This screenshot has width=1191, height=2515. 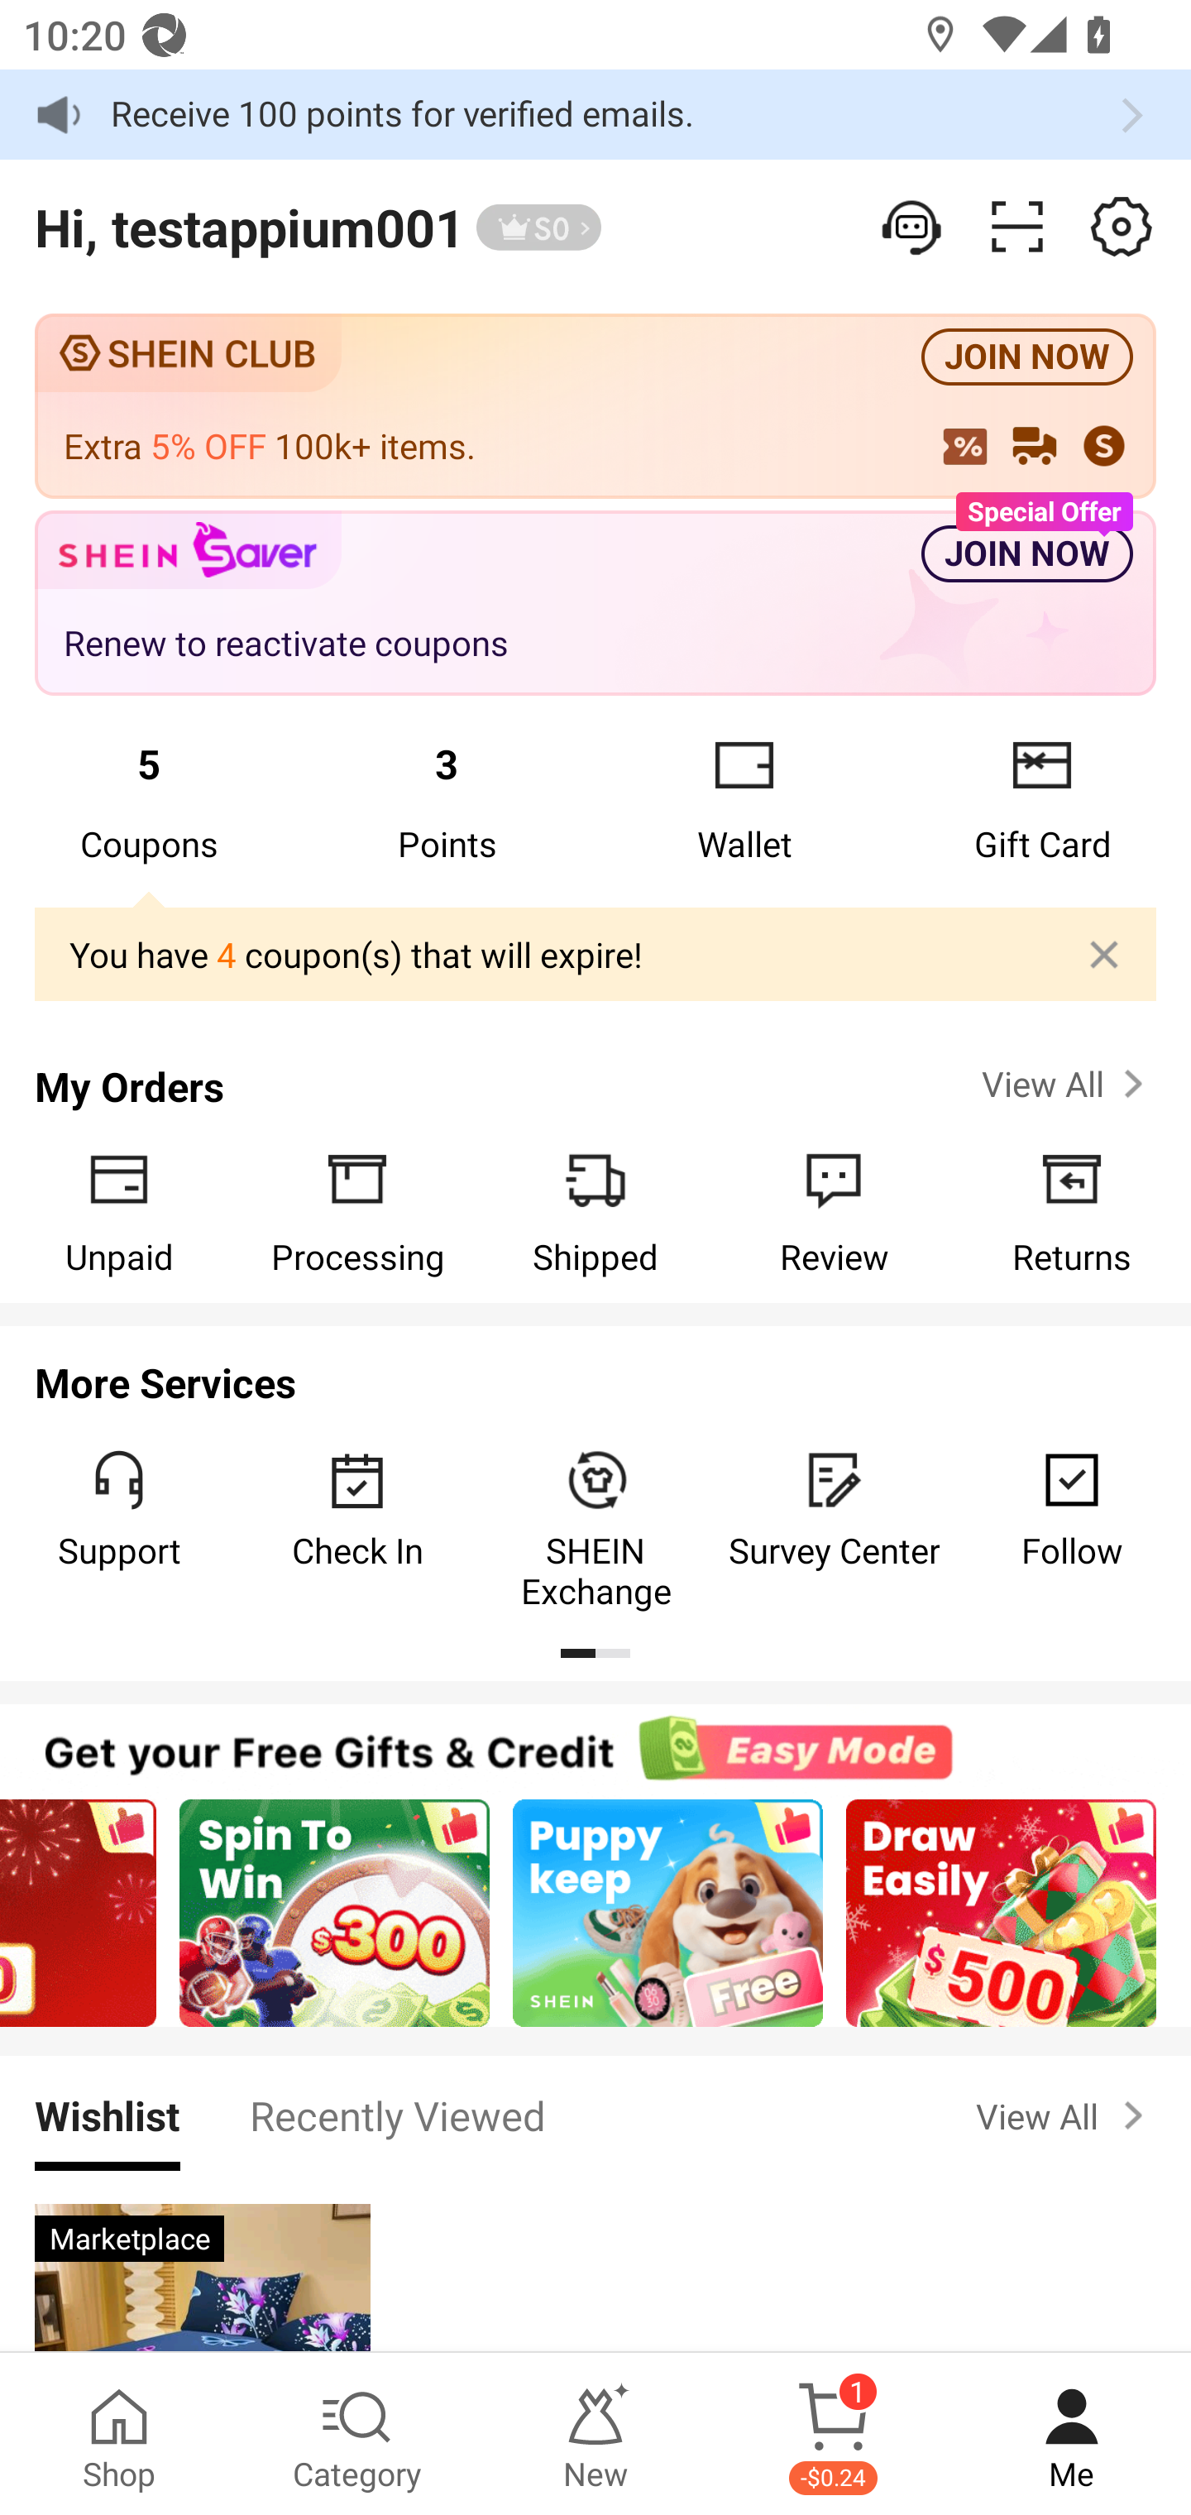 I want to click on You have 4 coupon(s) that will expire! Close, so click(x=595, y=956).